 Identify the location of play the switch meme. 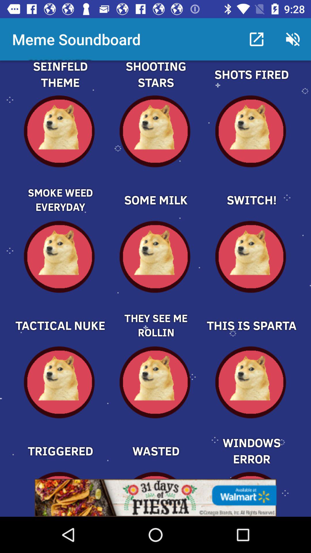
(251, 190).